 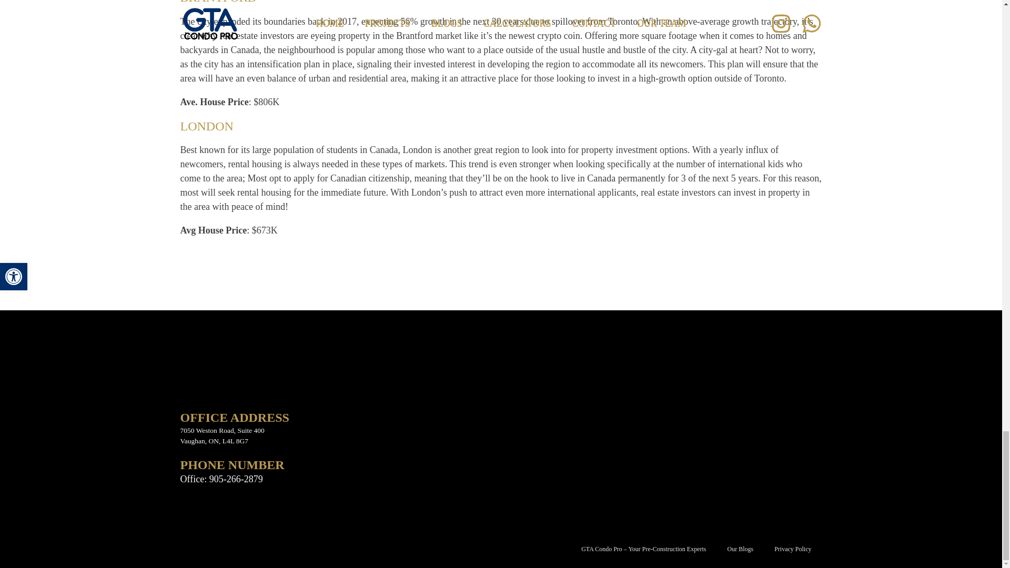 I want to click on Our Blogs, so click(x=740, y=549).